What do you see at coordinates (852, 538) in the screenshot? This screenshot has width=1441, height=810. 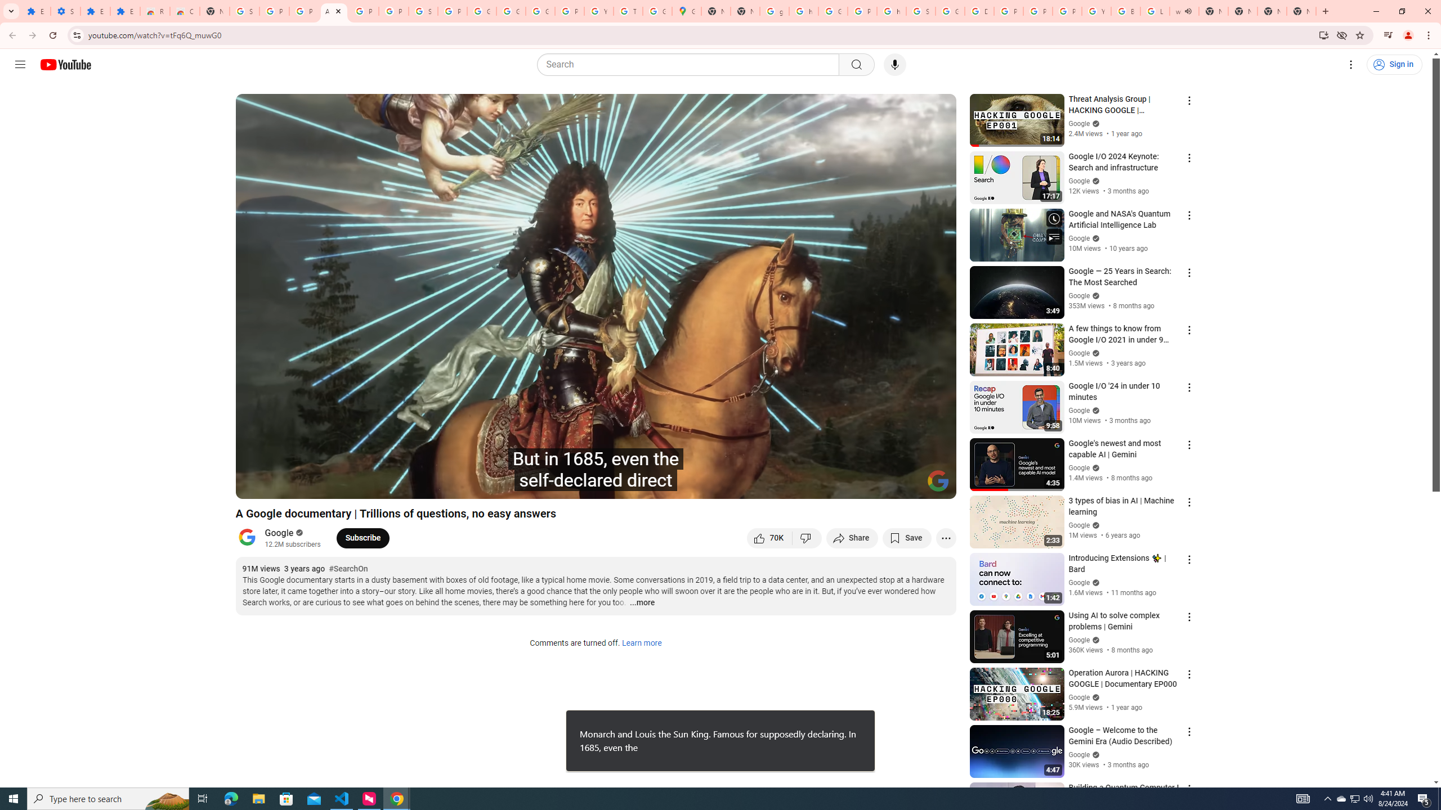 I see `Share` at bounding box center [852, 538].